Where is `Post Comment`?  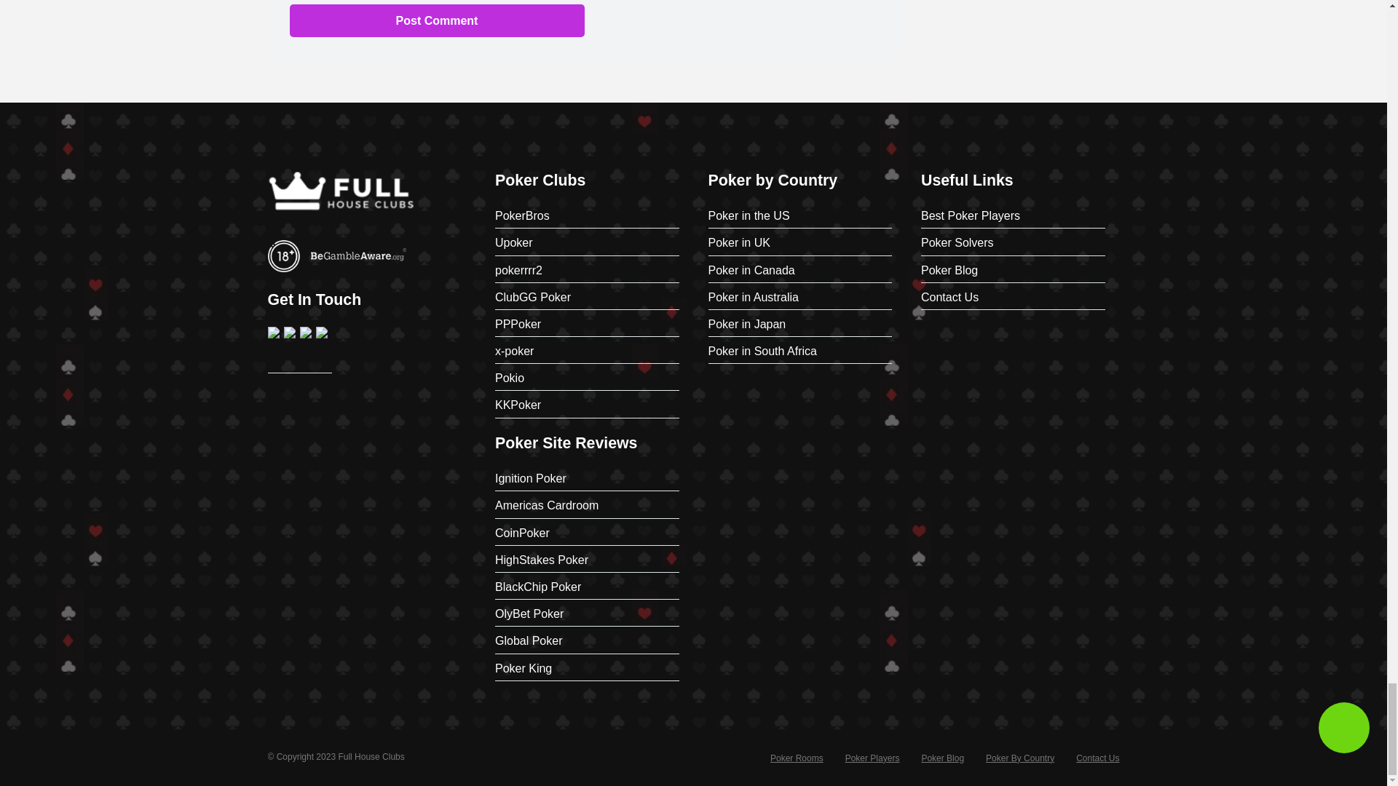 Post Comment is located at coordinates (437, 20).